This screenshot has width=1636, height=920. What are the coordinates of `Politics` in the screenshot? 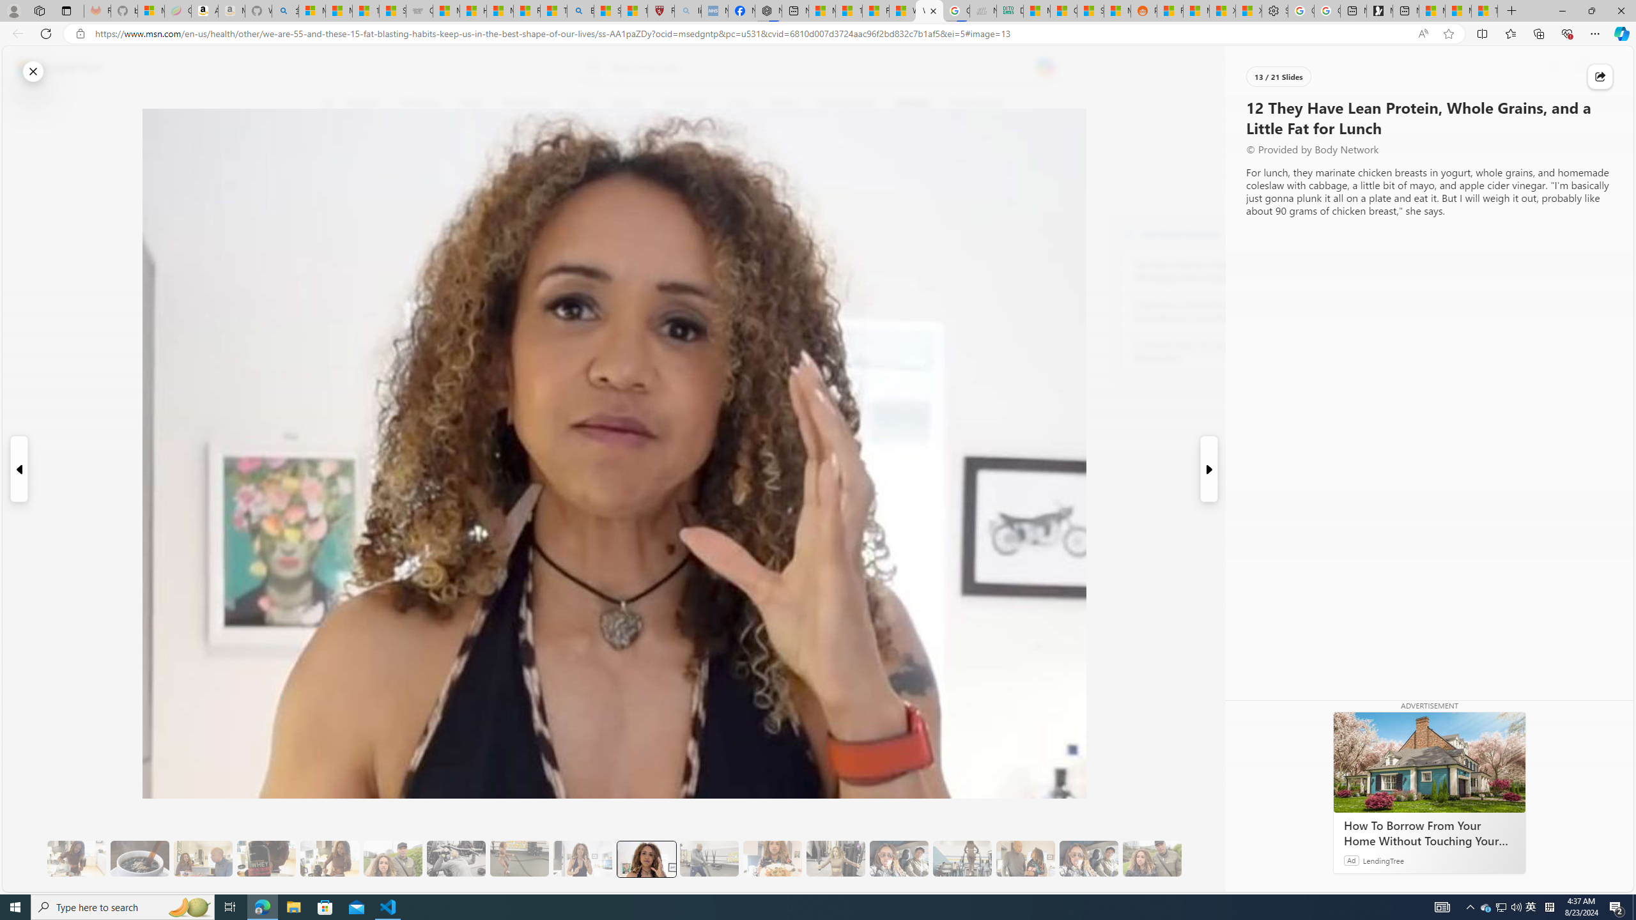 It's located at (785, 104).